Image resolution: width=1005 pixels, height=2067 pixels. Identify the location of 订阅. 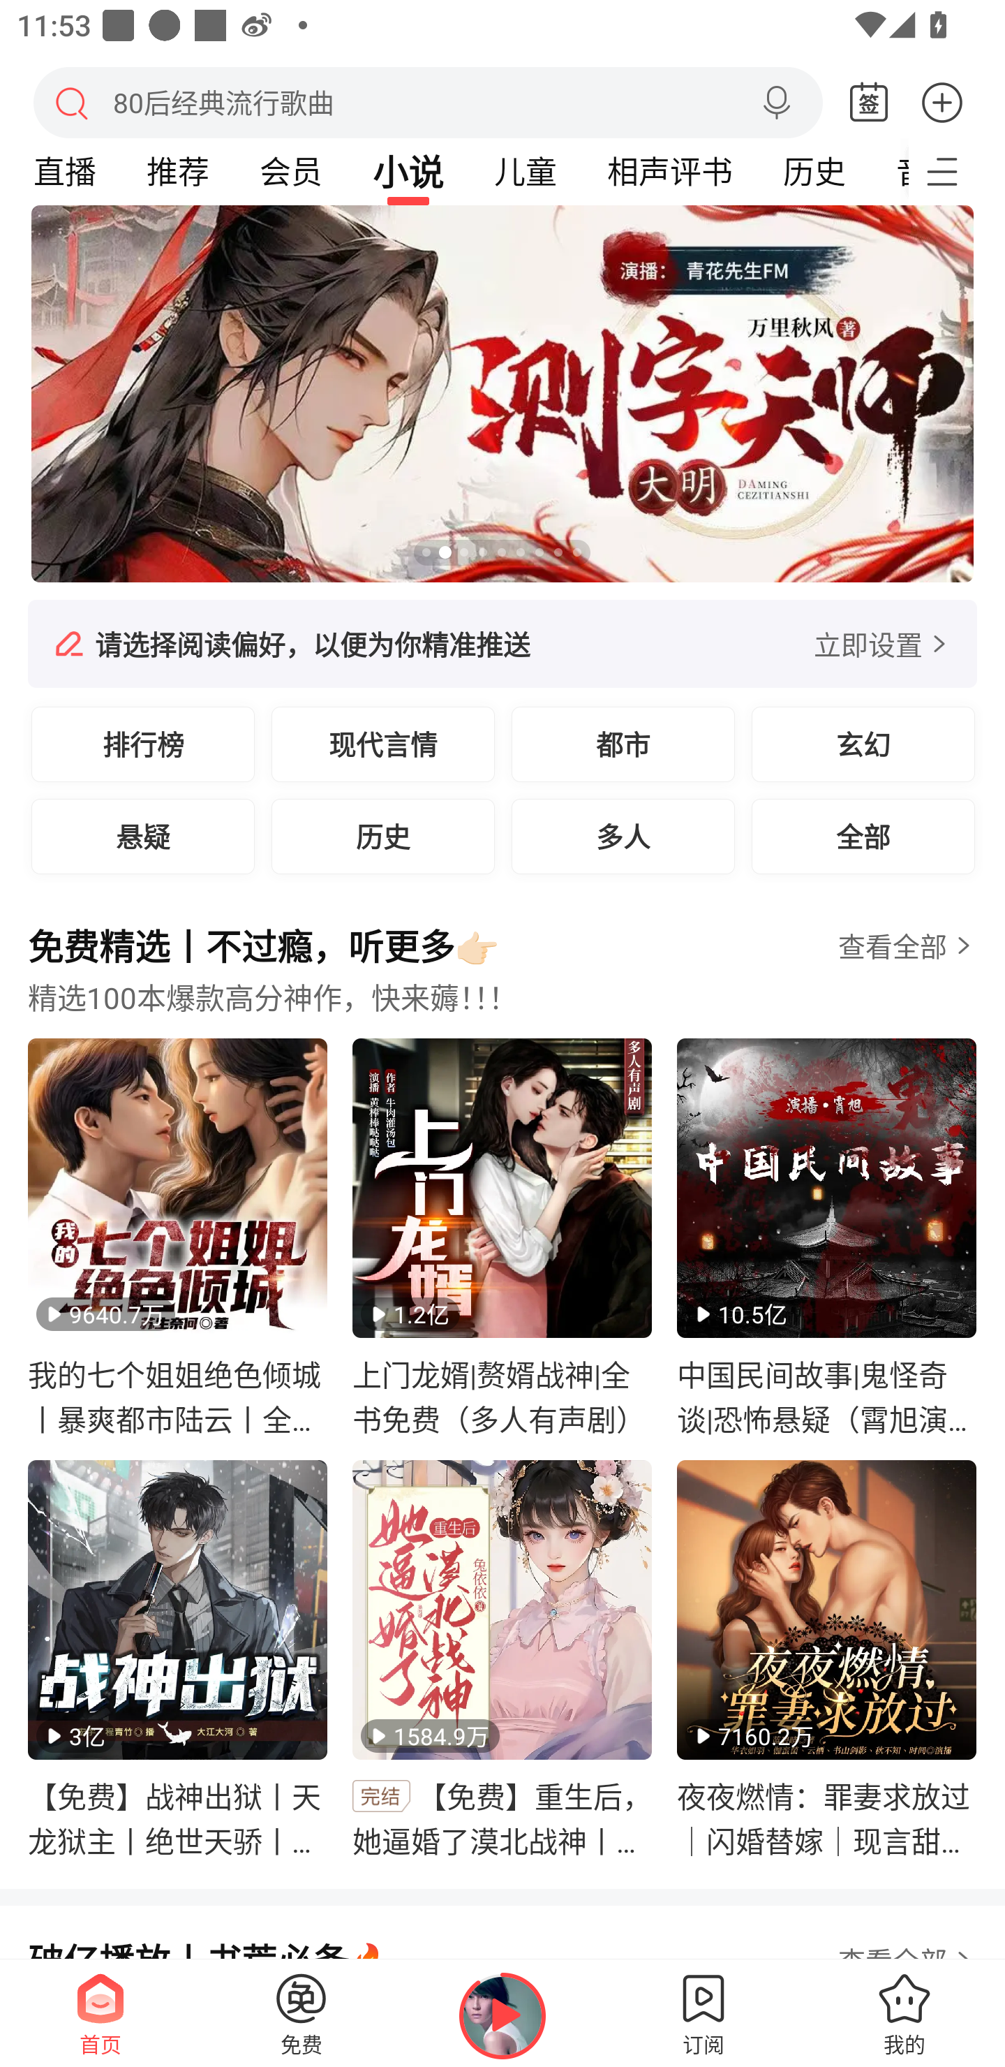
(703, 2013).